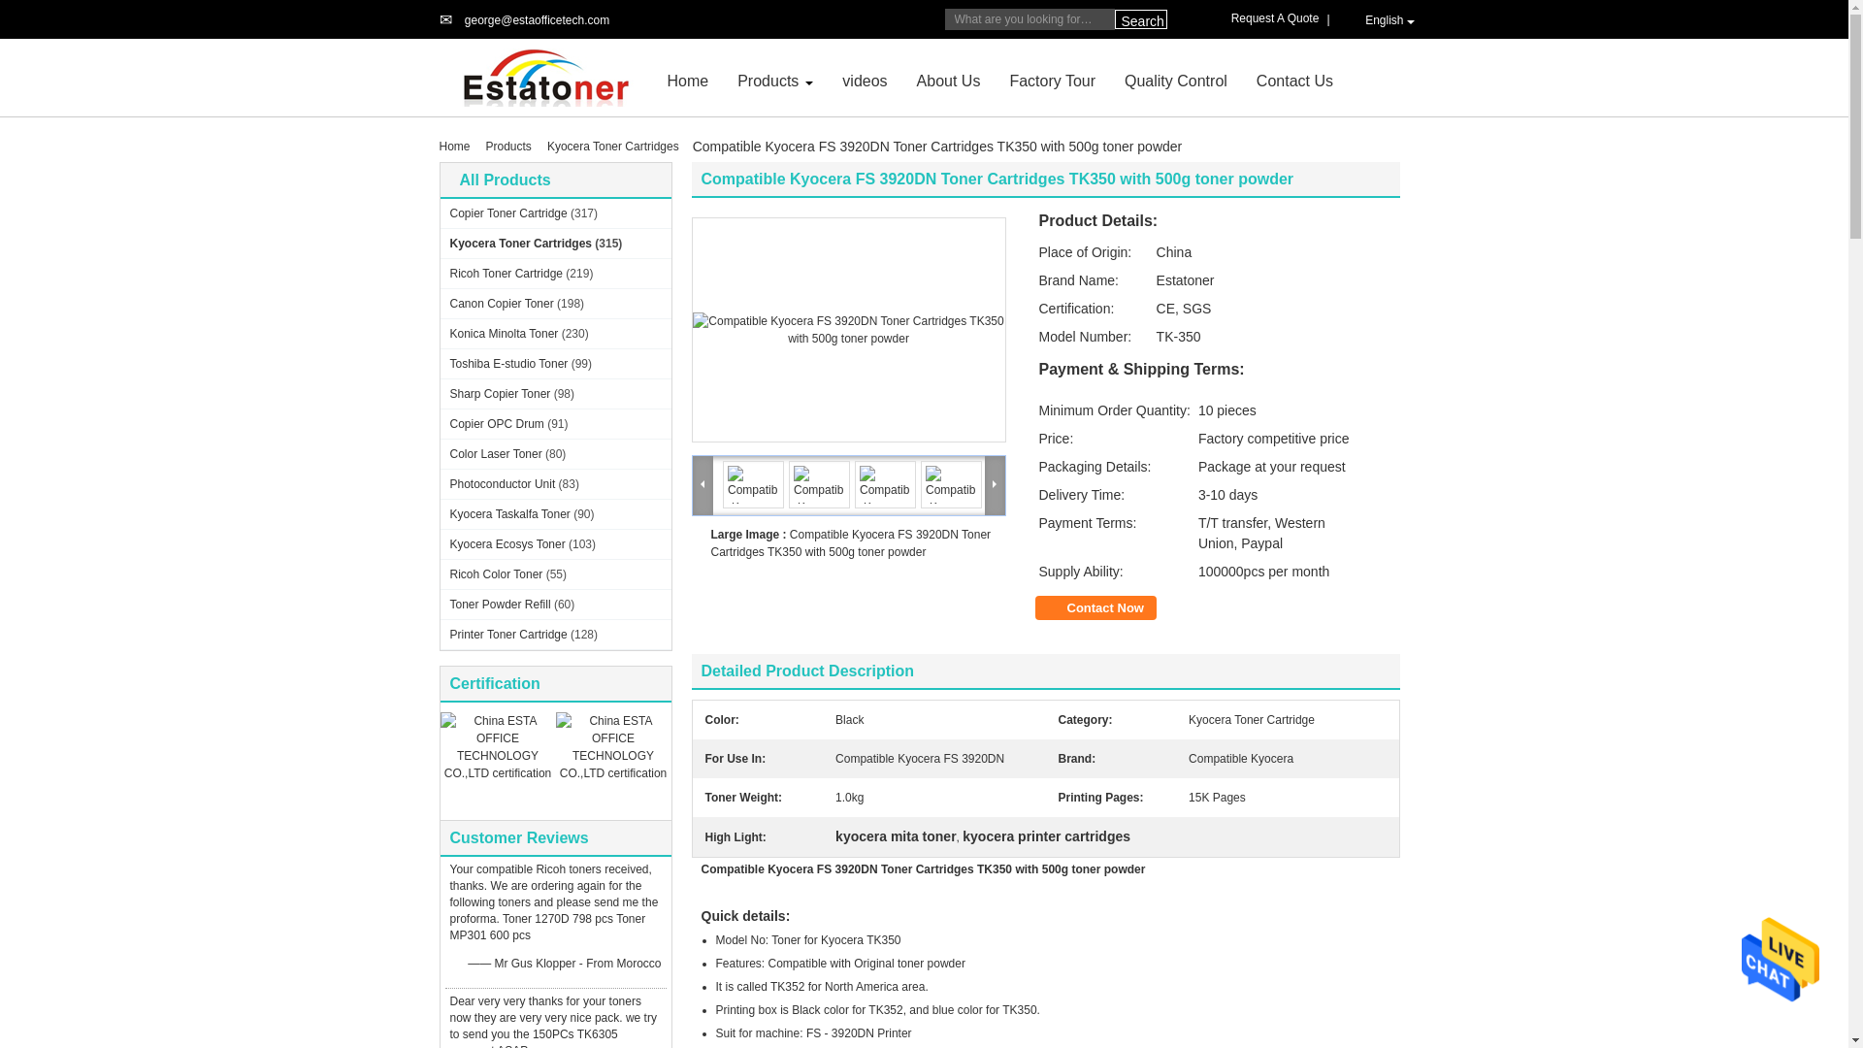  What do you see at coordinates (1279, 18) in the screenshot?
I see `Request A Quote` at bounding box center [1279, 18].